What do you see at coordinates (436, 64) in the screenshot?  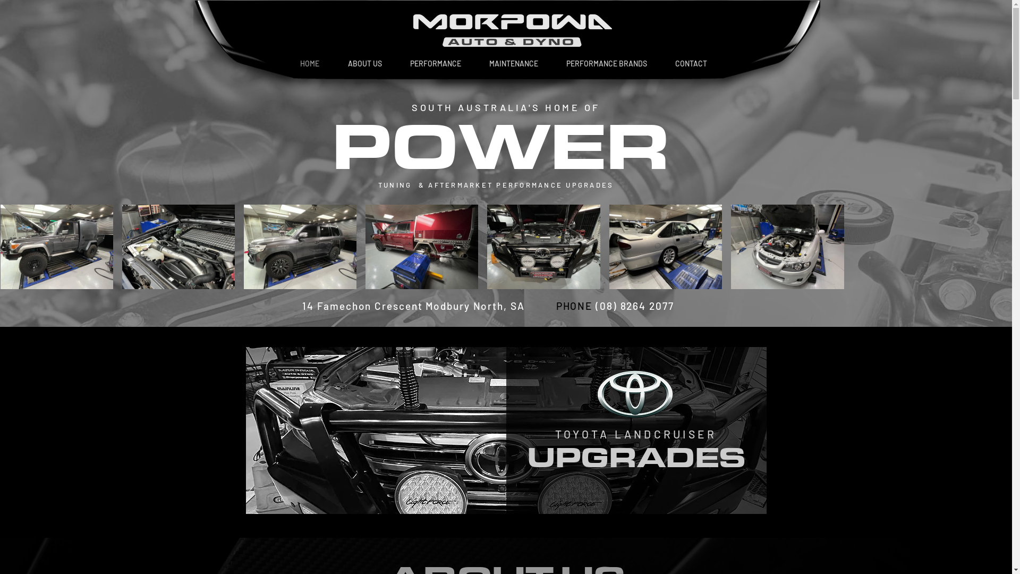 I see `PERFORMANCE` at bounding box center [436, 64].